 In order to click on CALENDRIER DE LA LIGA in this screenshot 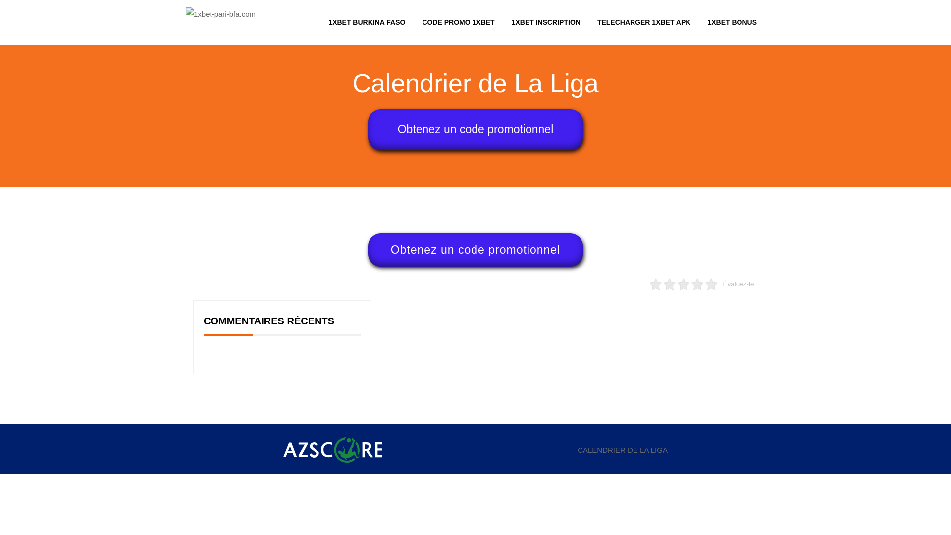, I will do `click(623, 450)`.